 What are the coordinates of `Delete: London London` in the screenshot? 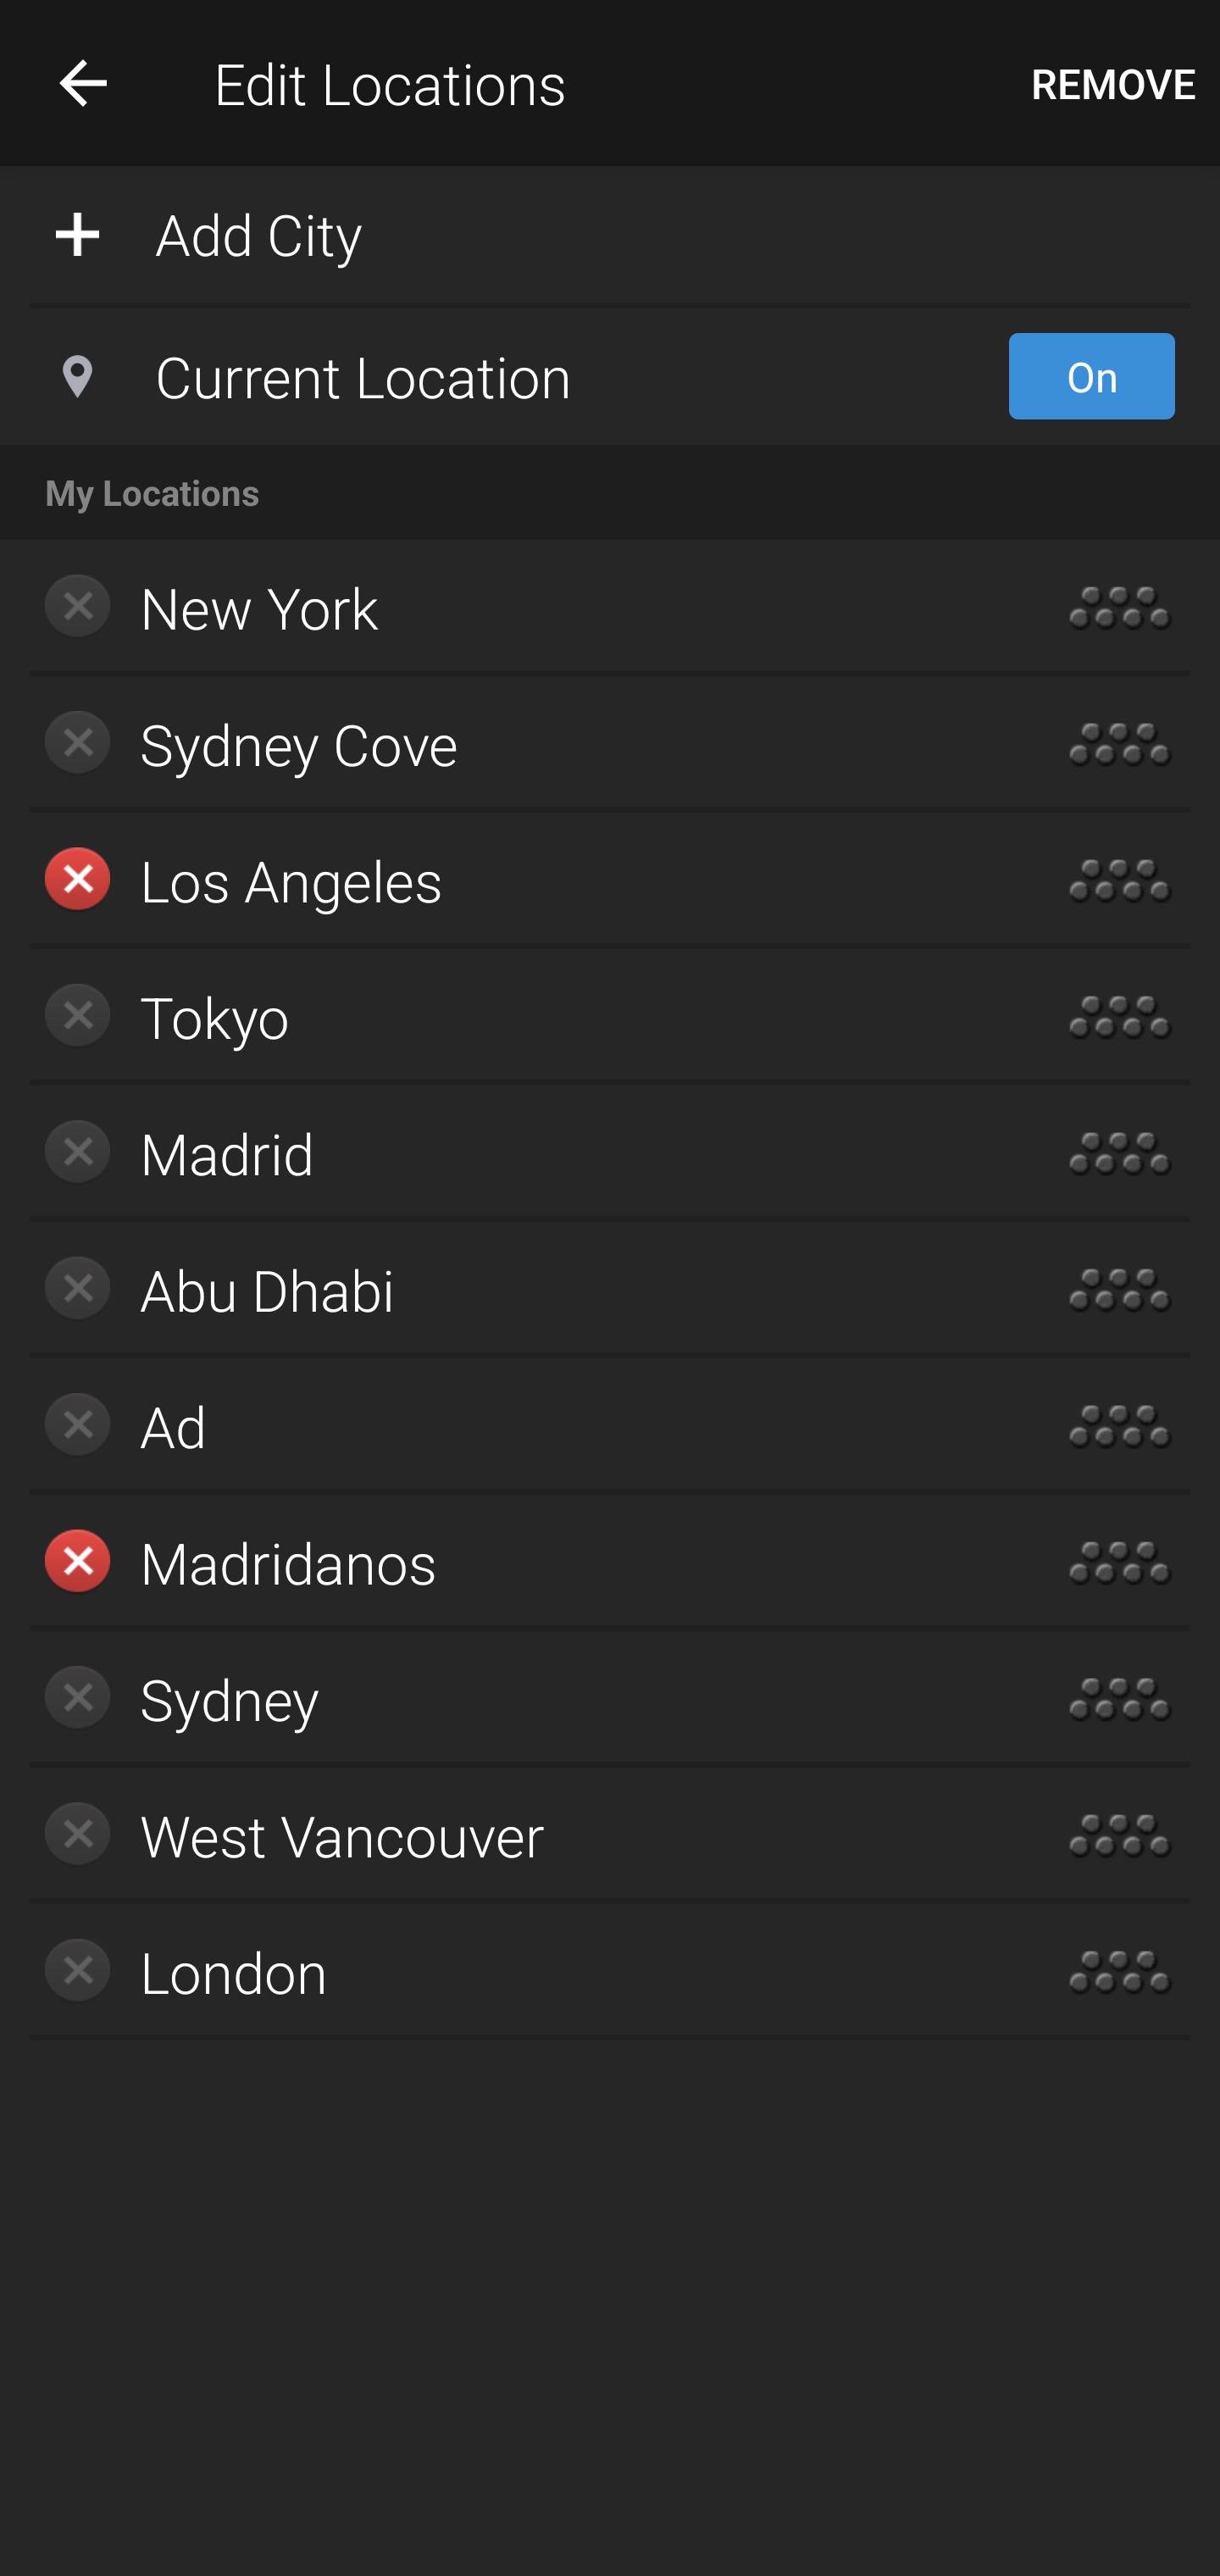 It's located at (512, 1972).